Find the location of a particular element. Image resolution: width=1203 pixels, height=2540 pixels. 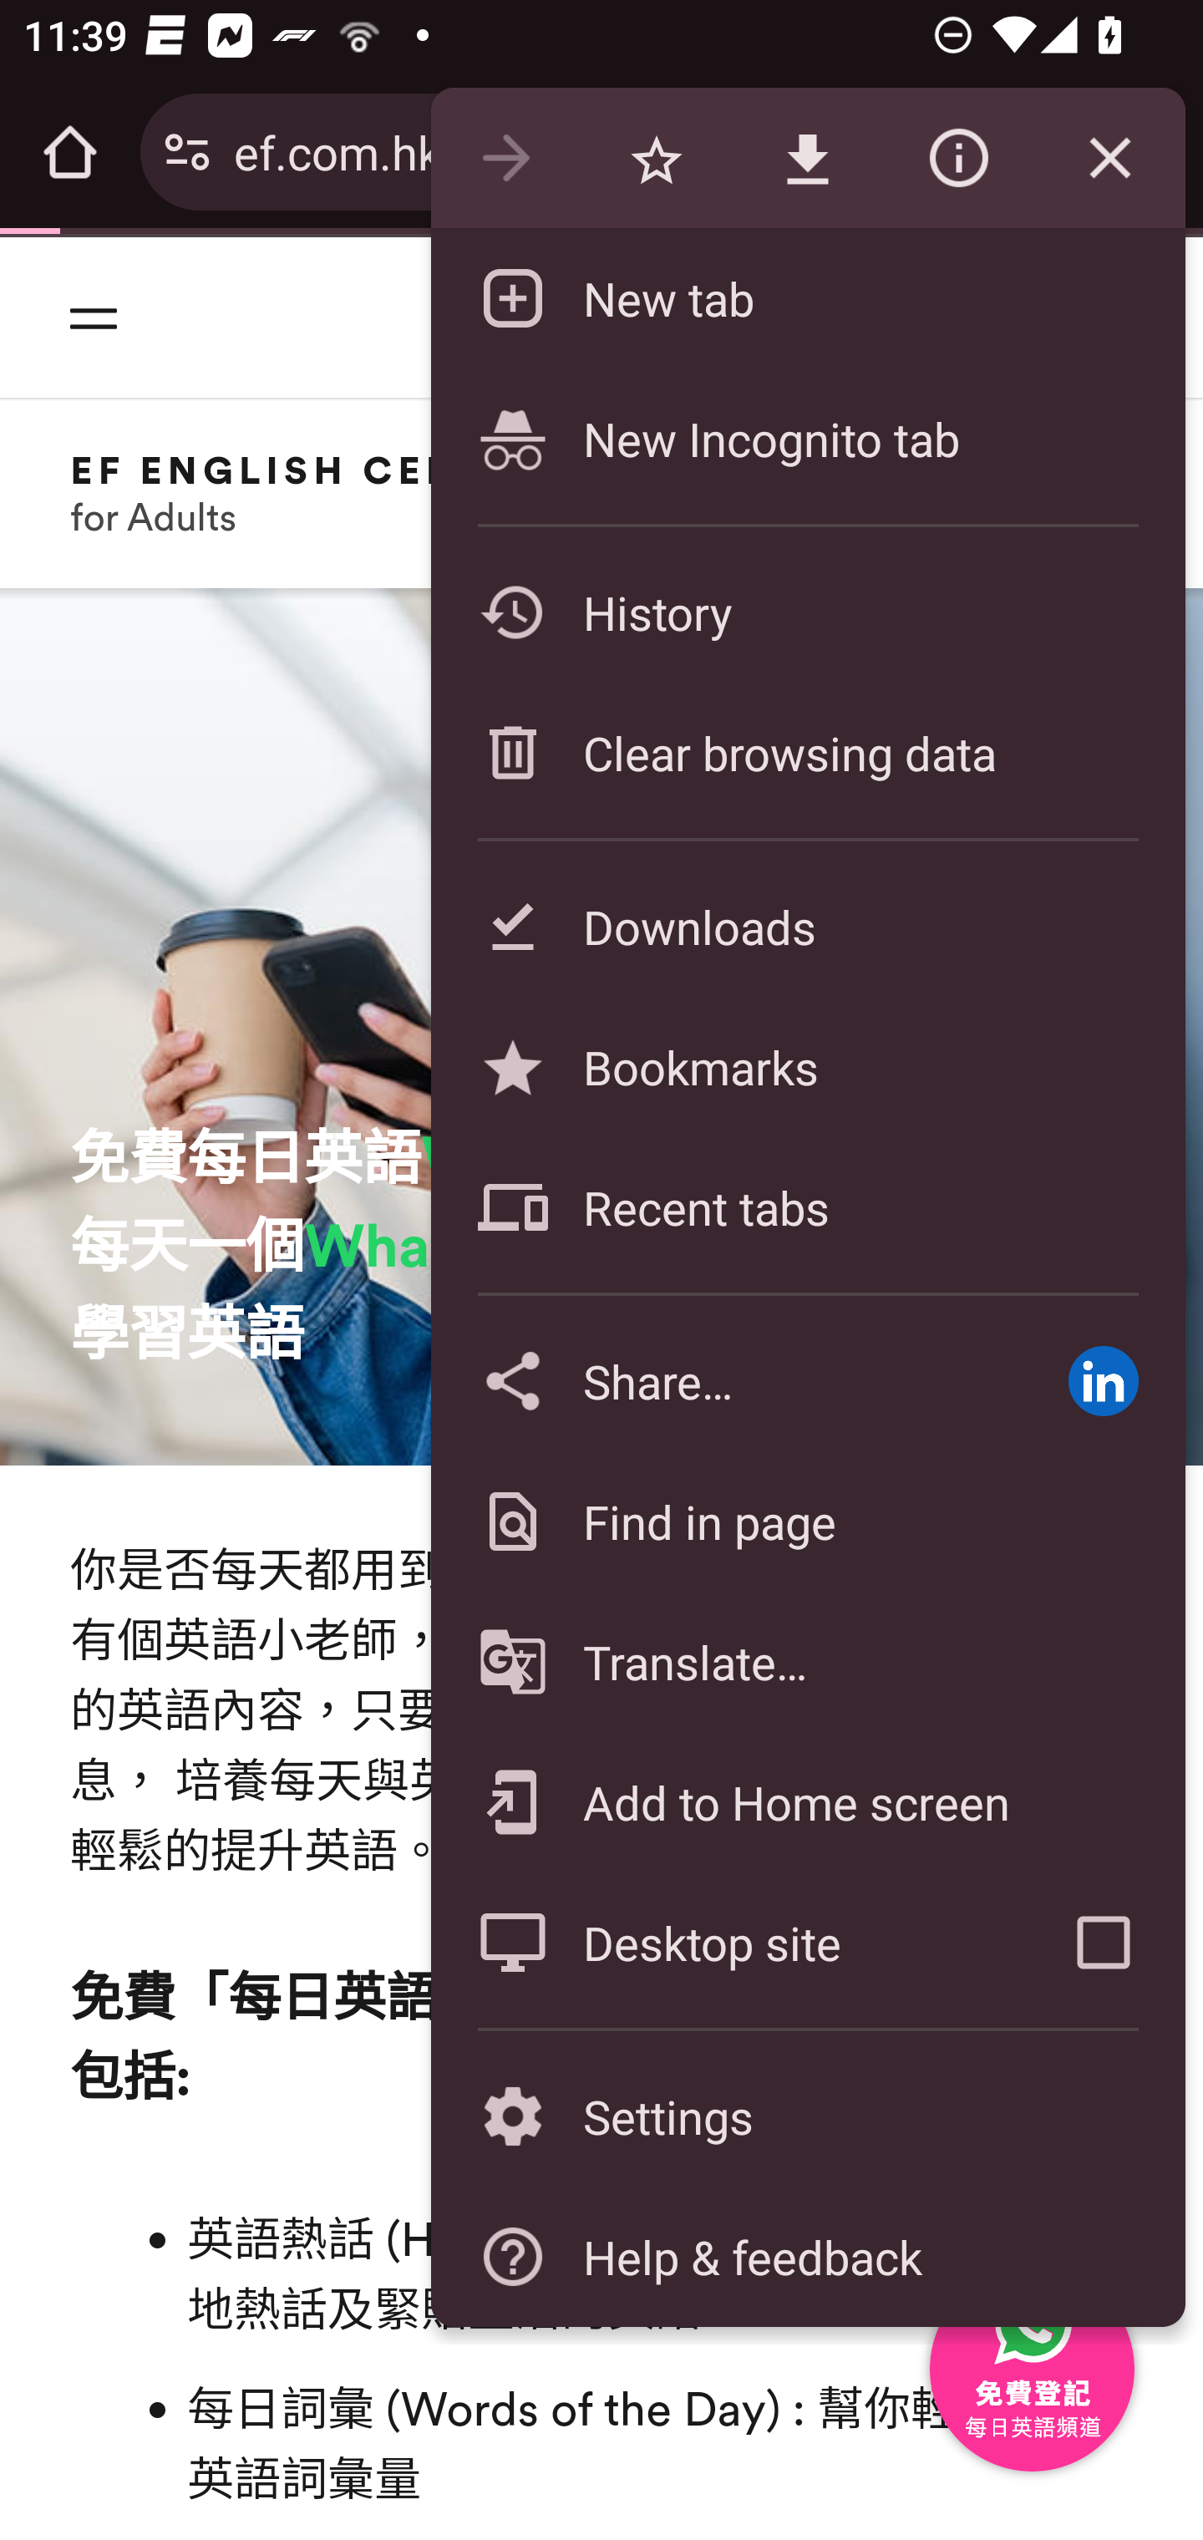

Recent tabs is located at coordinates (807, 1207).